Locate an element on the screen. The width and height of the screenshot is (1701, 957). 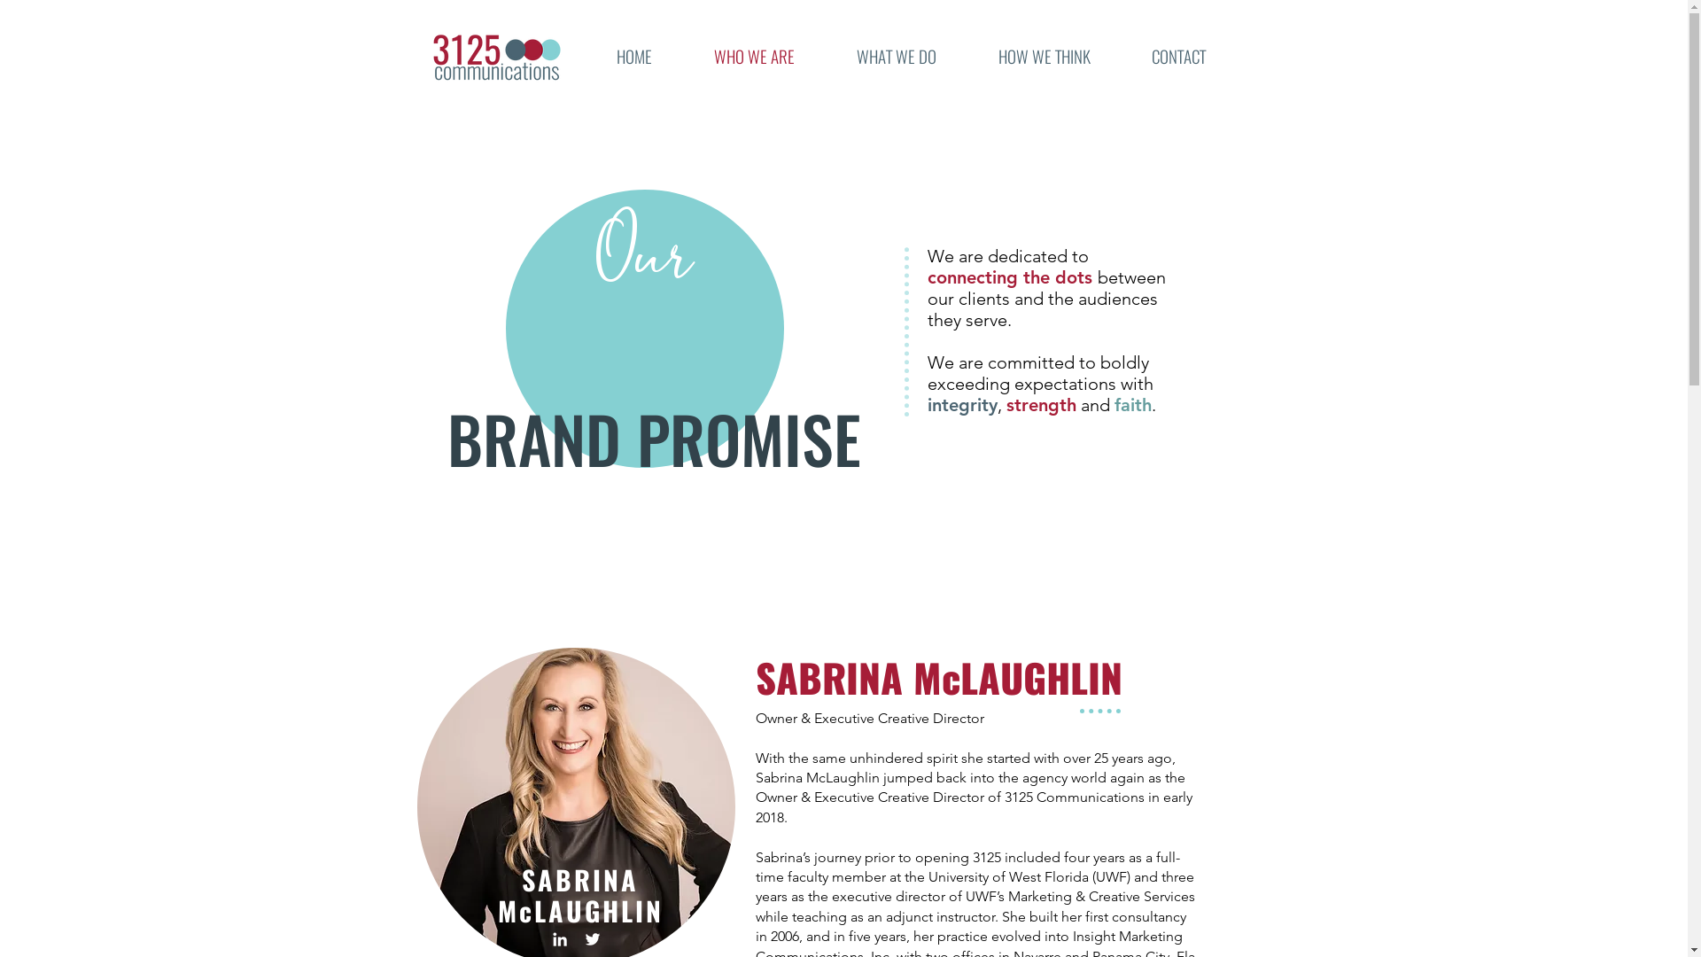
HOW WE THINK is located at coordinates (1045, 57).